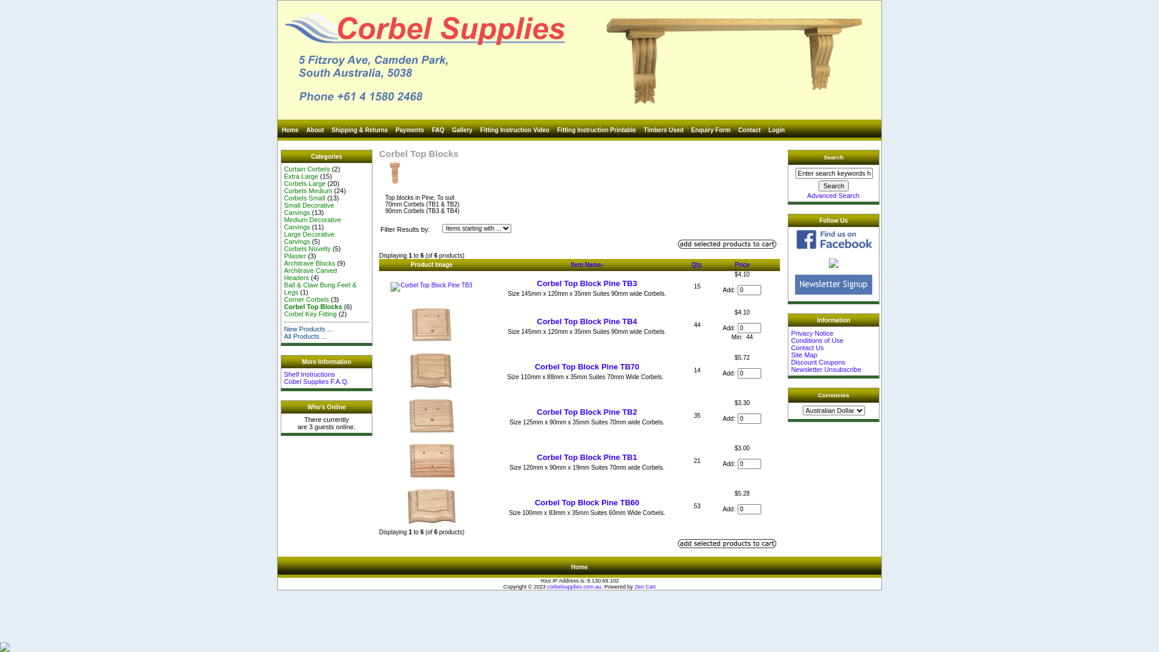 Image resolution: width=1159 pixels, height=652 pixels. I want to click on Corbels Small, so click(304, 198).